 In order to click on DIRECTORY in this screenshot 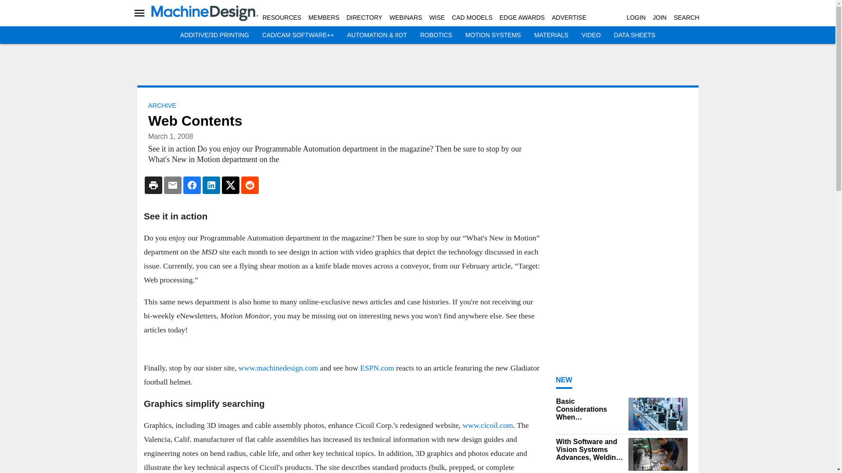, I will do `click(364, 18)`.